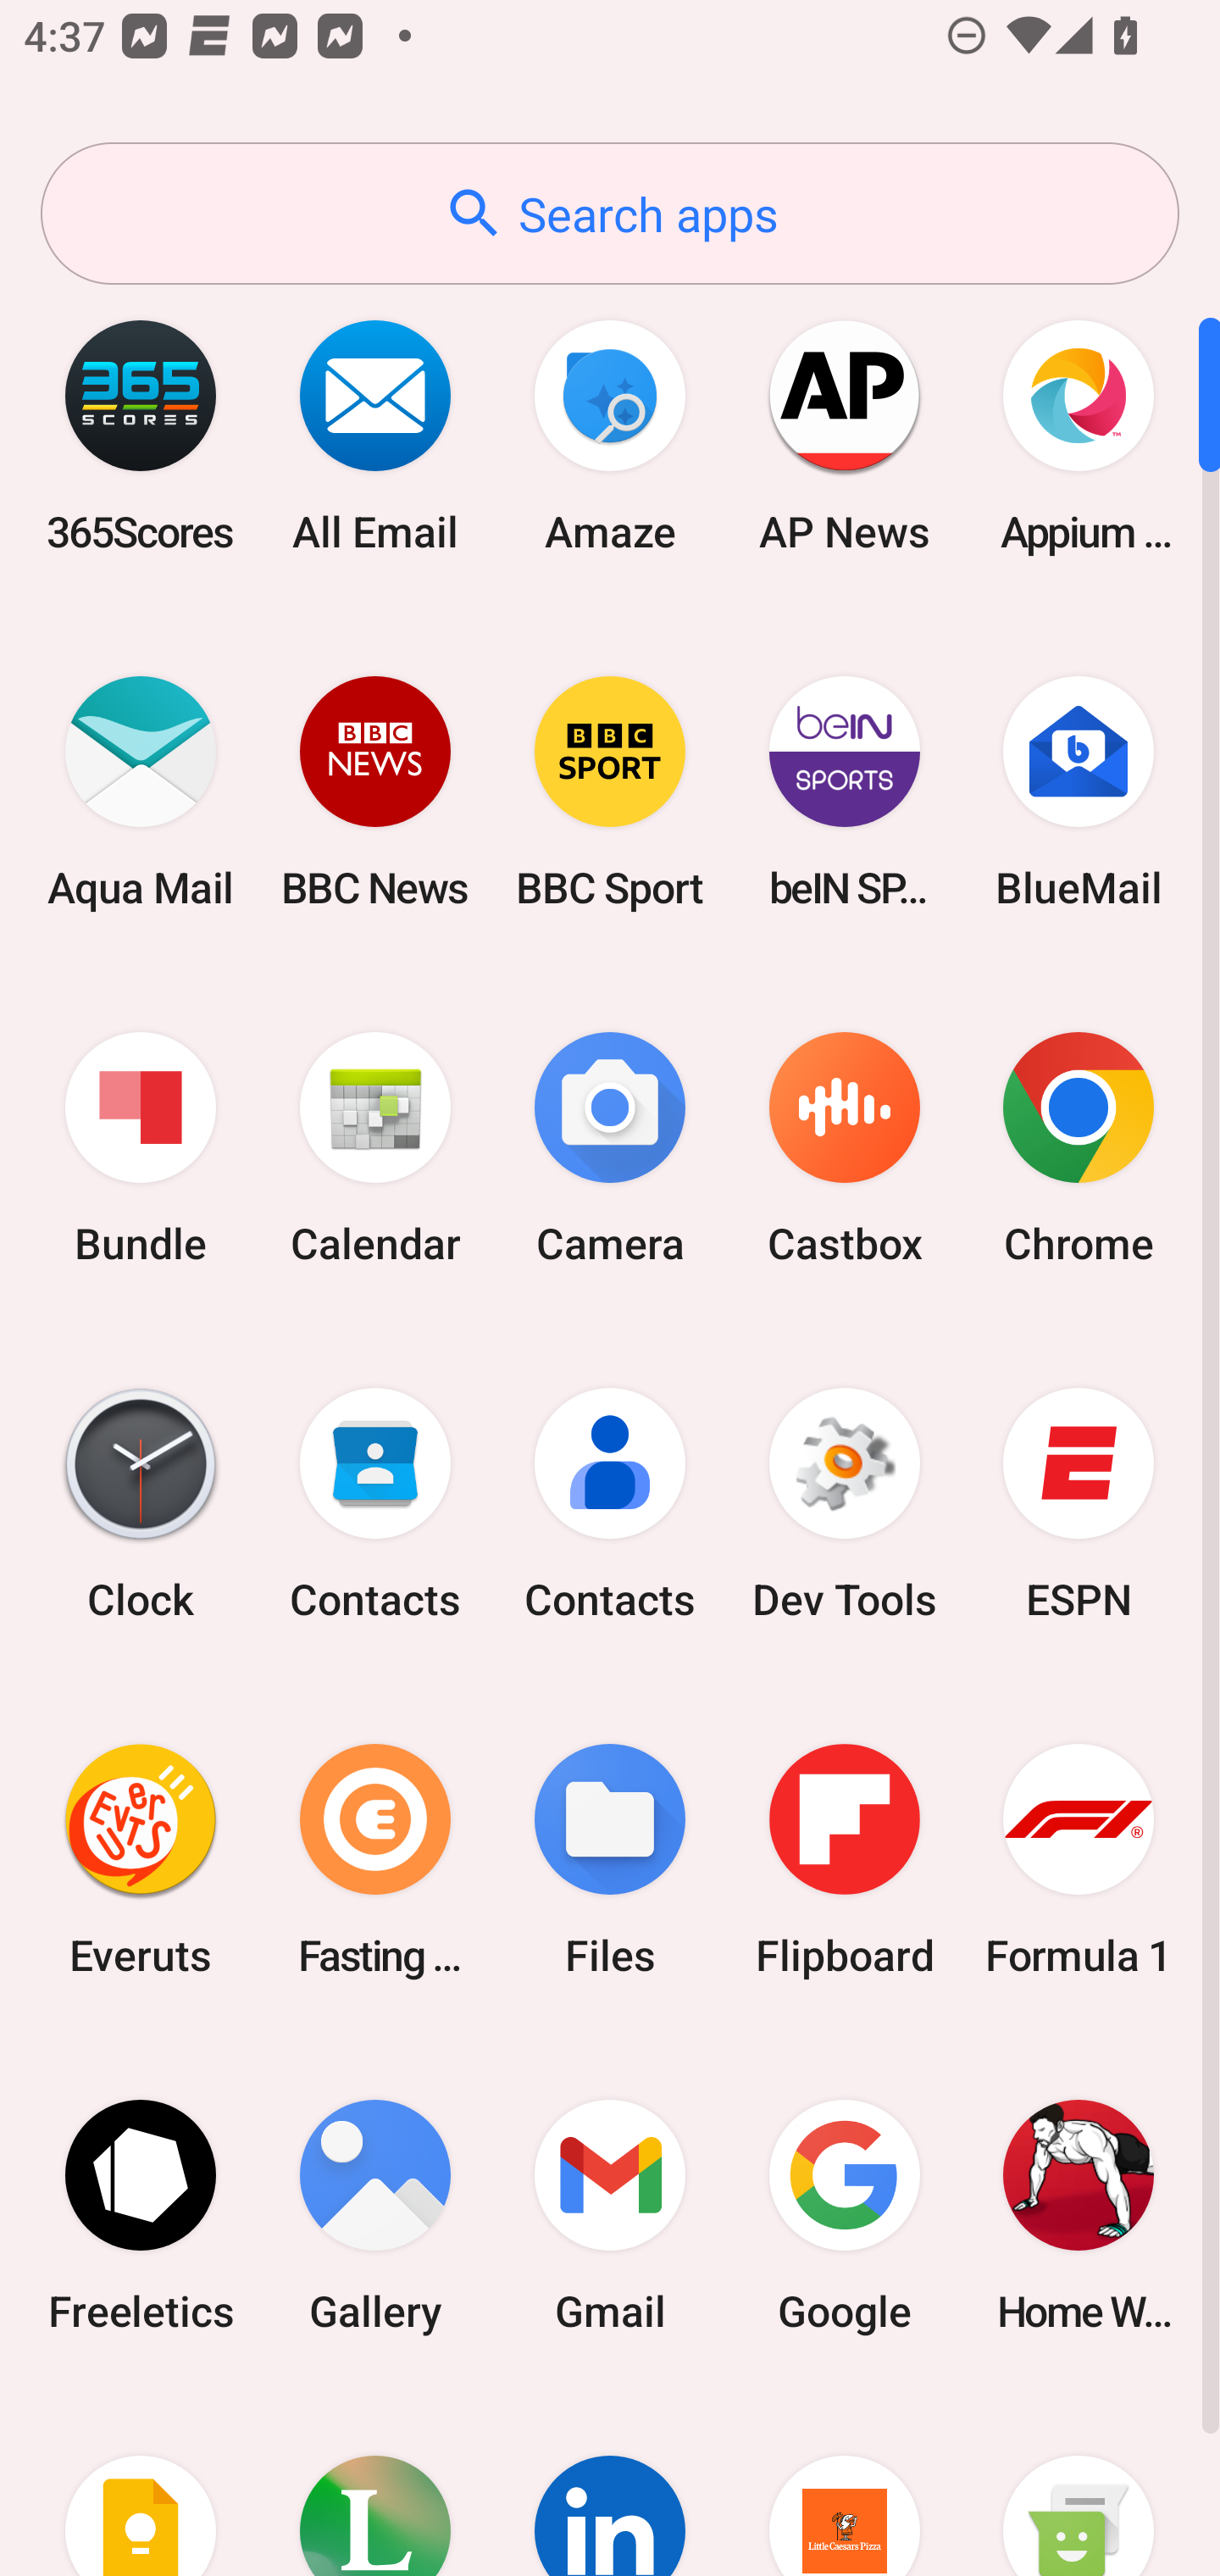 This screenshot has height=2576, width=1220. I want to click on Lifesum, so click(375, 2484).